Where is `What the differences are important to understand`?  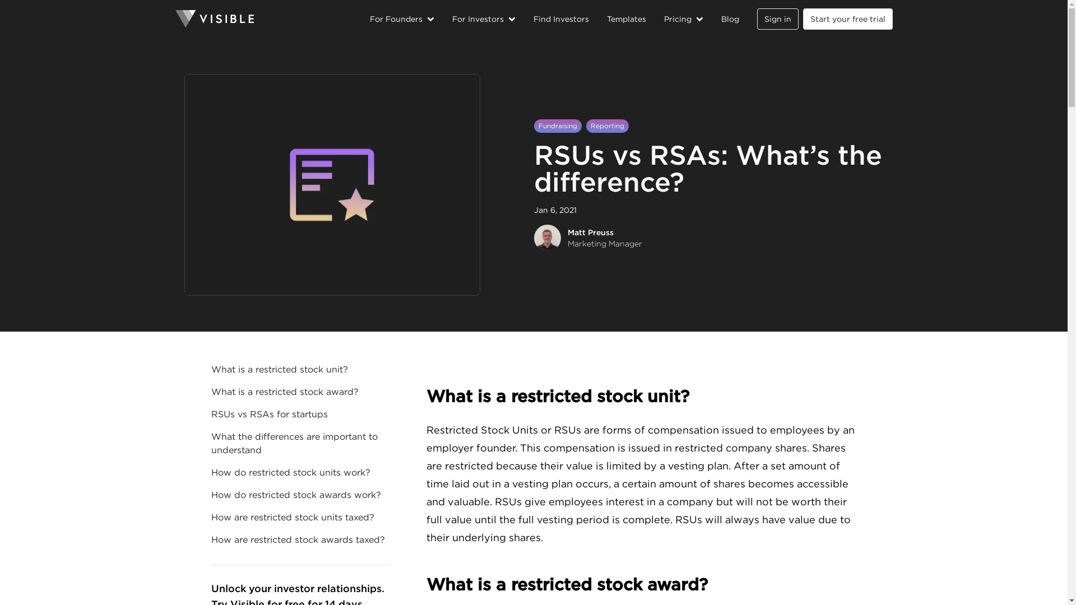 What the differences are important to understand is located at coordinates (300, 444).